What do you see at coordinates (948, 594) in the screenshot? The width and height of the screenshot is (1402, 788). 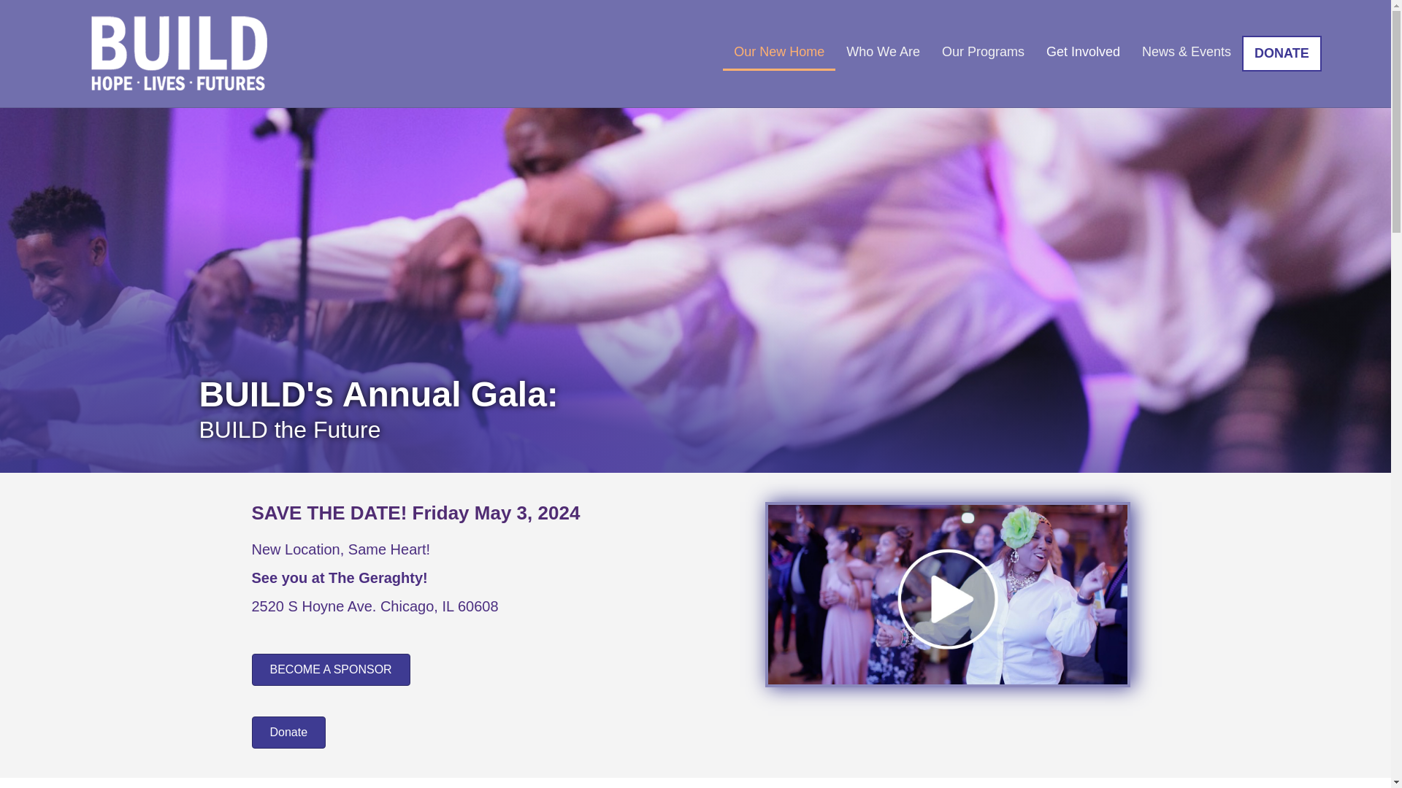 I see `maxresdefault` at bounding box center [948, 594].